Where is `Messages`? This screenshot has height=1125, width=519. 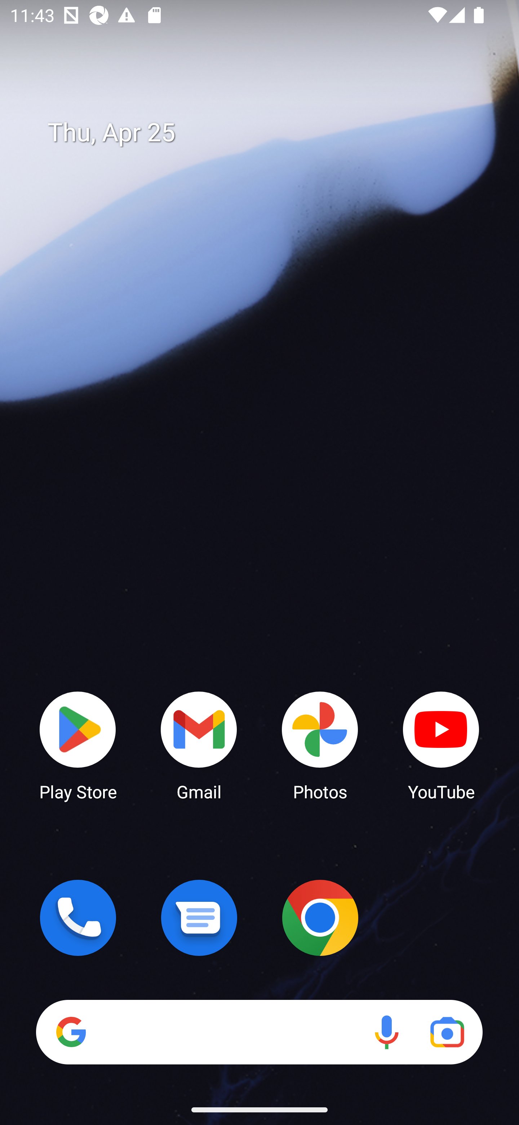 Messages is located at coordinates (199, 918).